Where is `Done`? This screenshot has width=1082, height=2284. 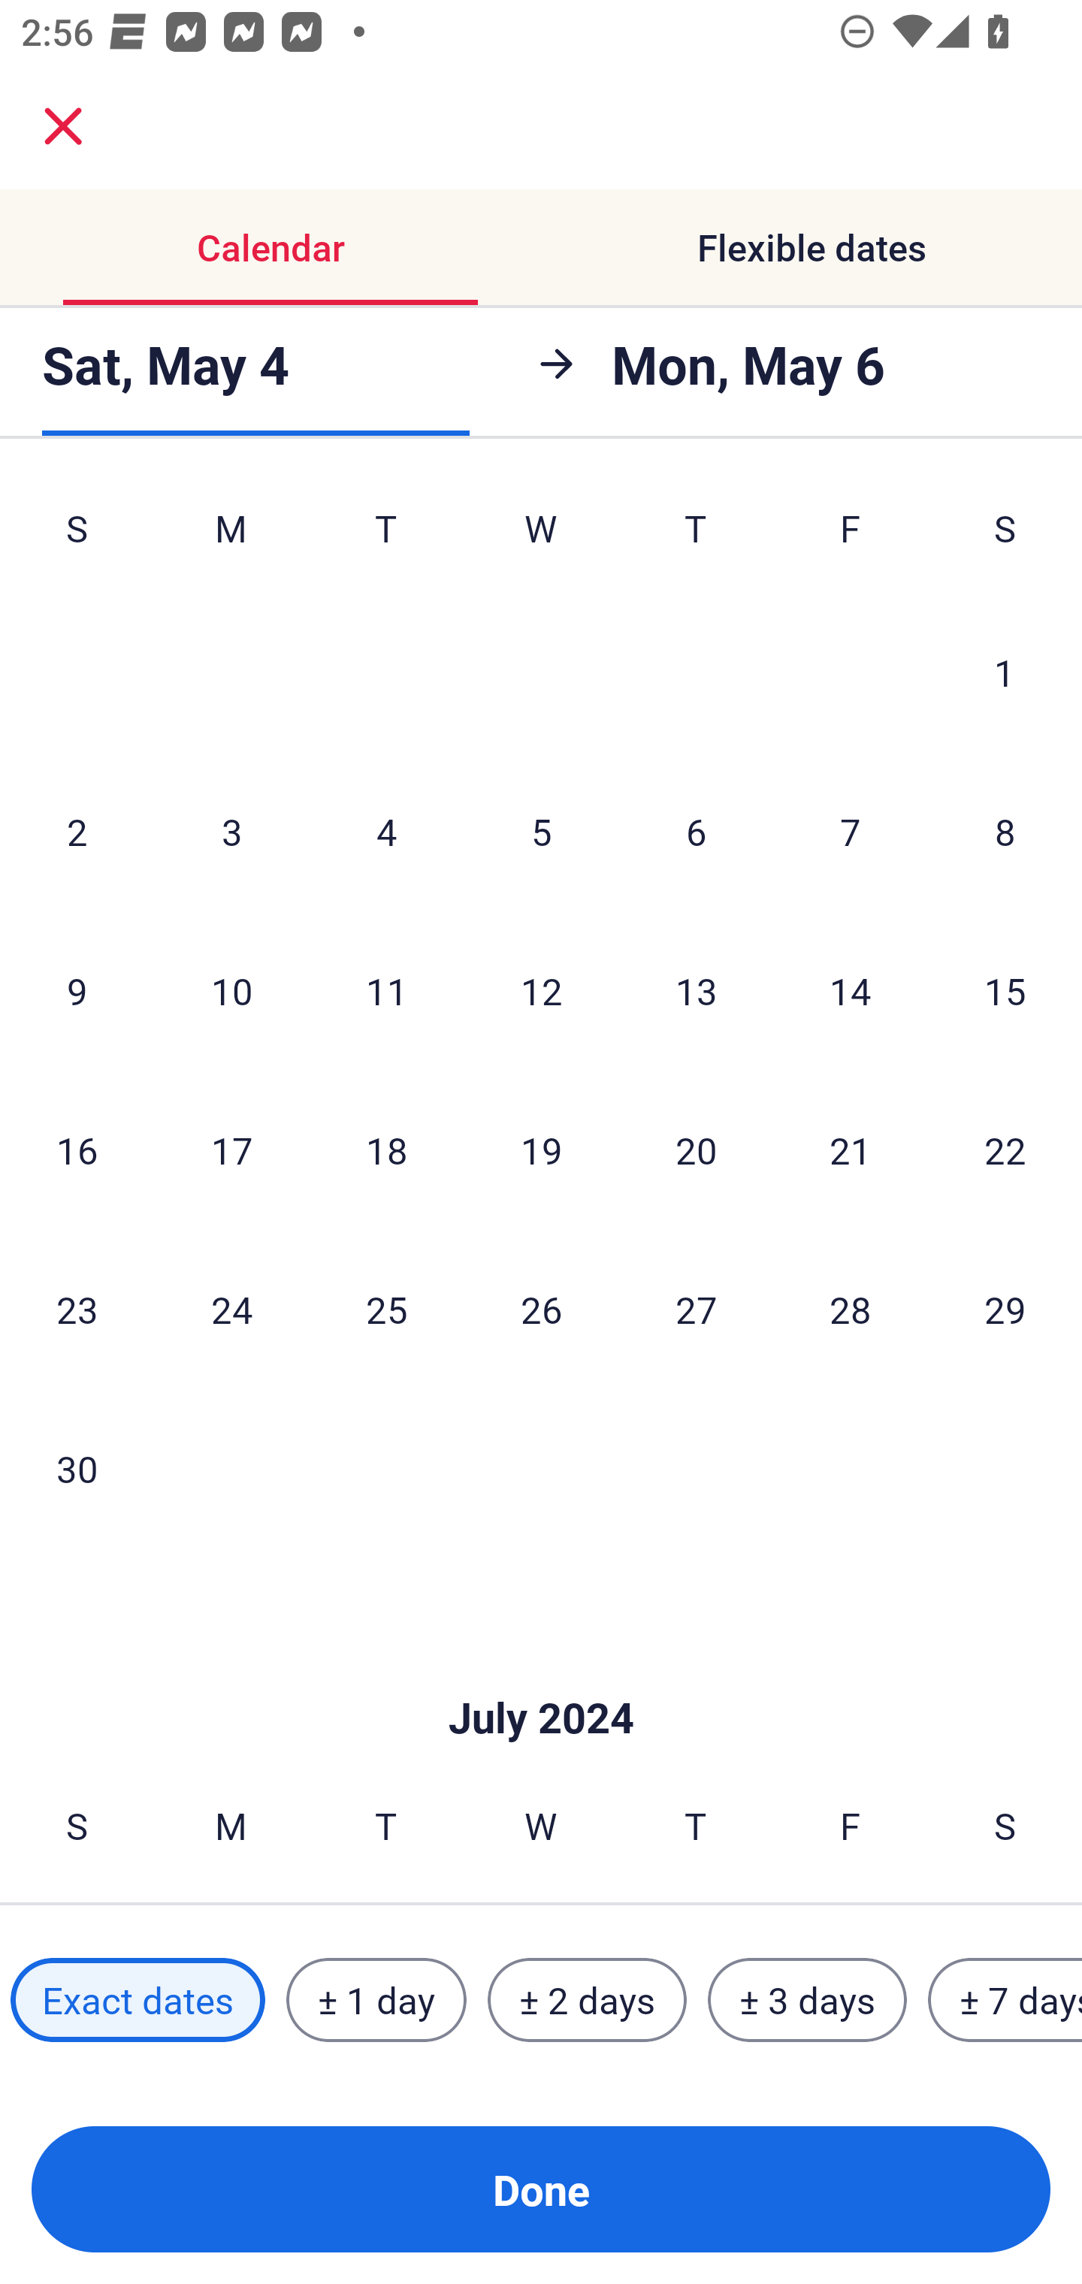
Done is located at coordinates (541, 2189).